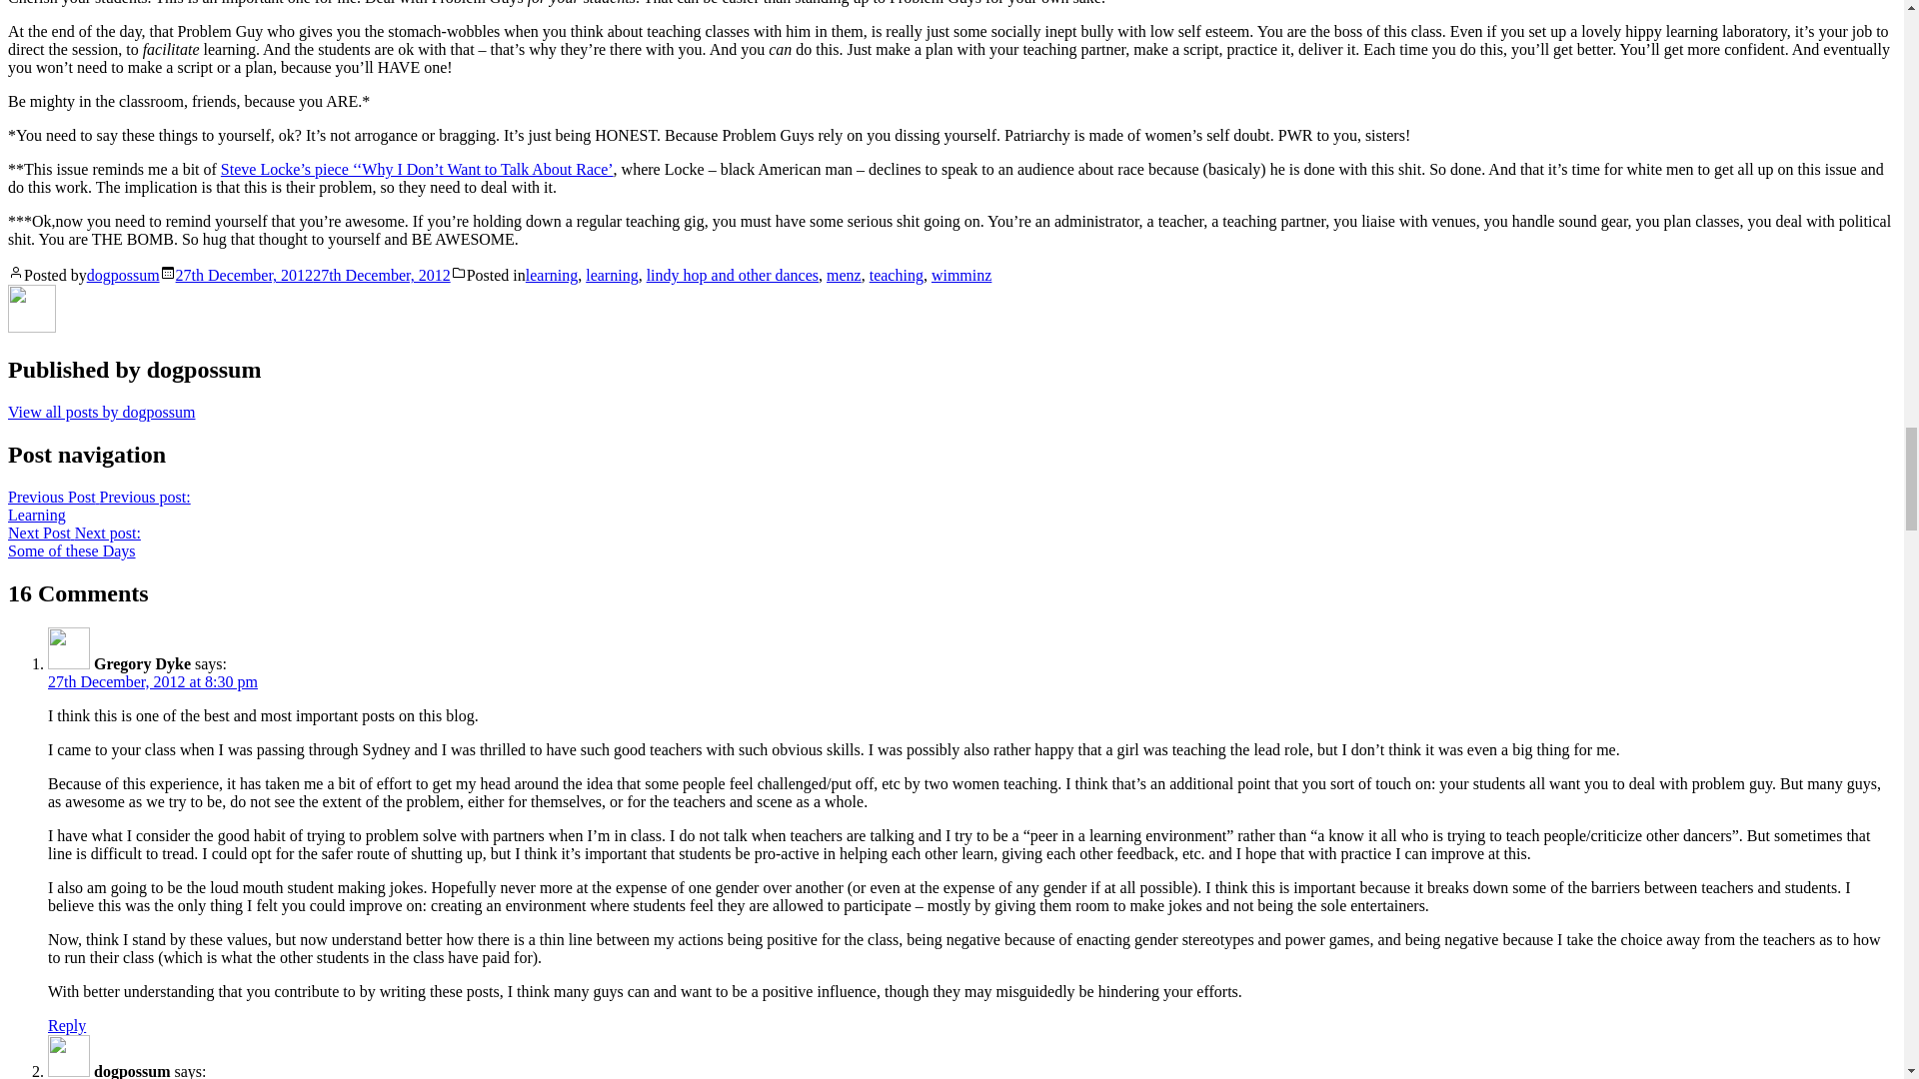 The width and height of the screenshot is (1919, 1079). Describe the element at coordinates (896, 275) in the screenshot. I see `teaching` at that location.